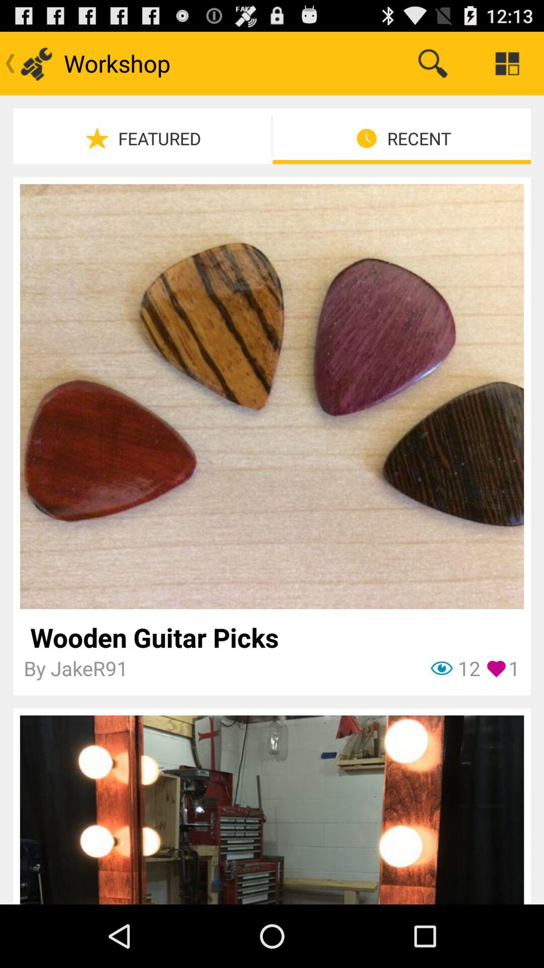 The image size is (544, 968). I want to click on select icon above recent icon, so click(507, 64).